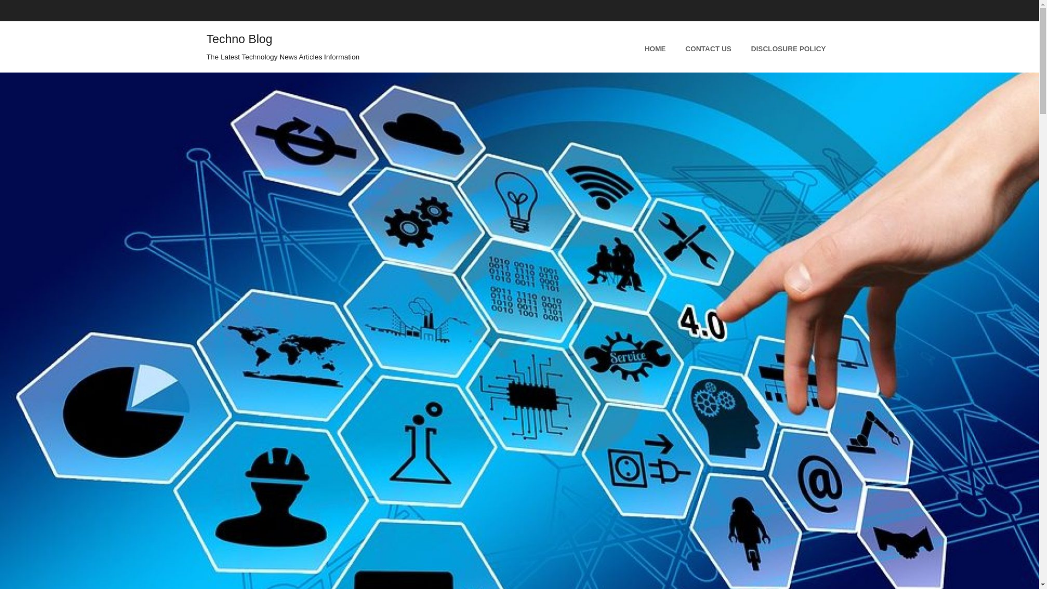  What do you see at coordinates (789, 46) in the screenshot?
I see `DISCLOSURE POLICY` at bounding box center [789, 46].